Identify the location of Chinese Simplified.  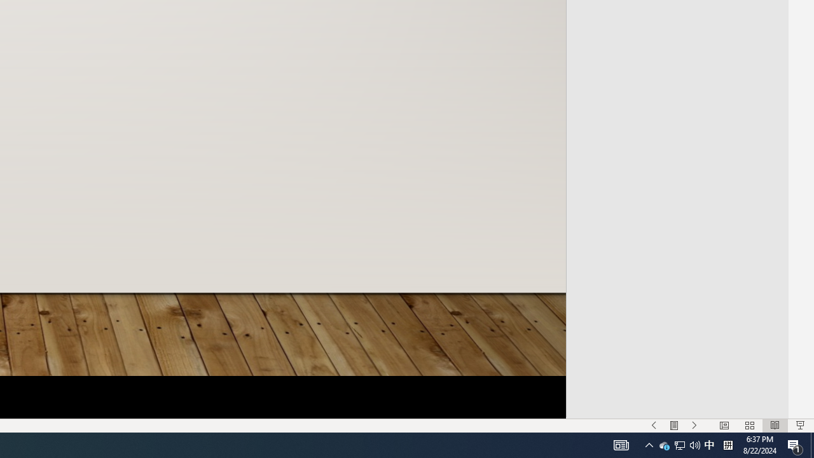
(676, 120).